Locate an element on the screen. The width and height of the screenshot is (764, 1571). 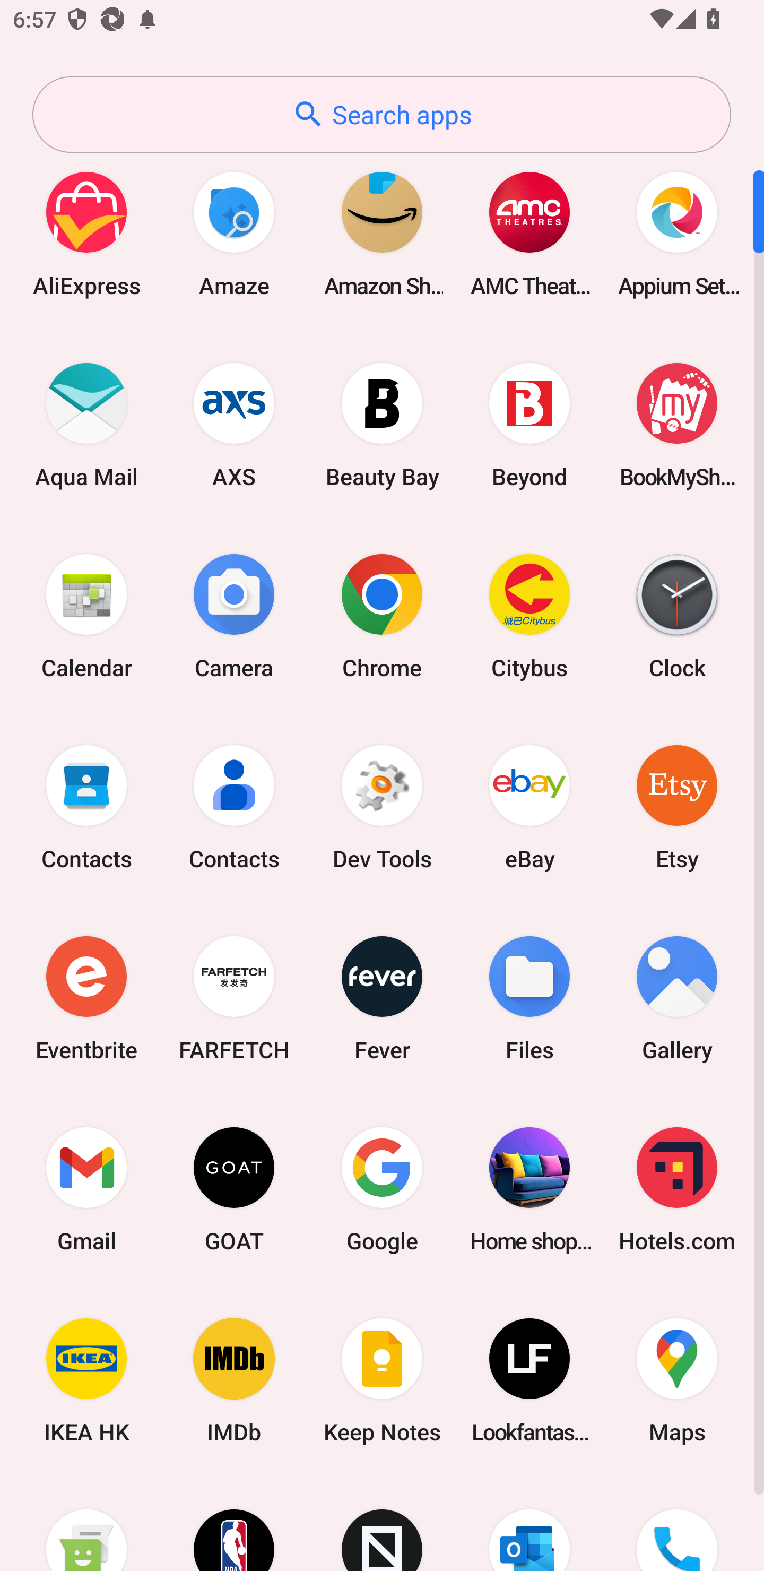
Hotels.com is located at coordinates (677, 1189).